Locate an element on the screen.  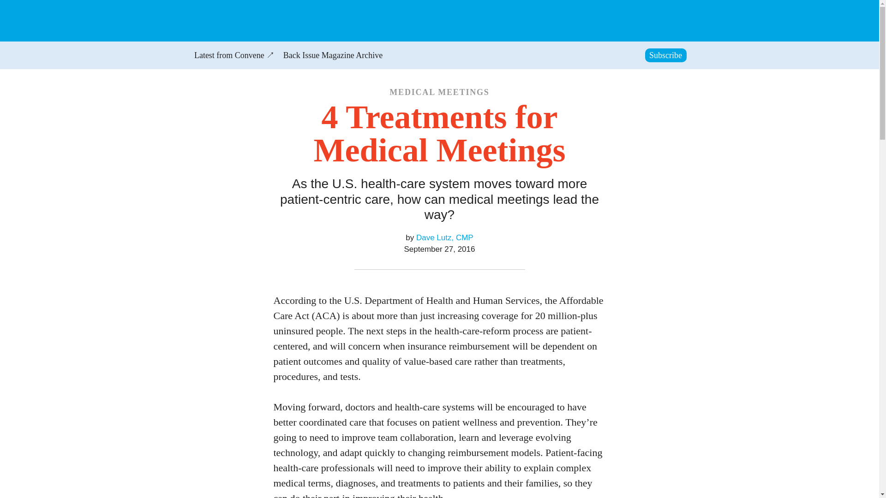
Subscribe is located at coordinates (665, 55).